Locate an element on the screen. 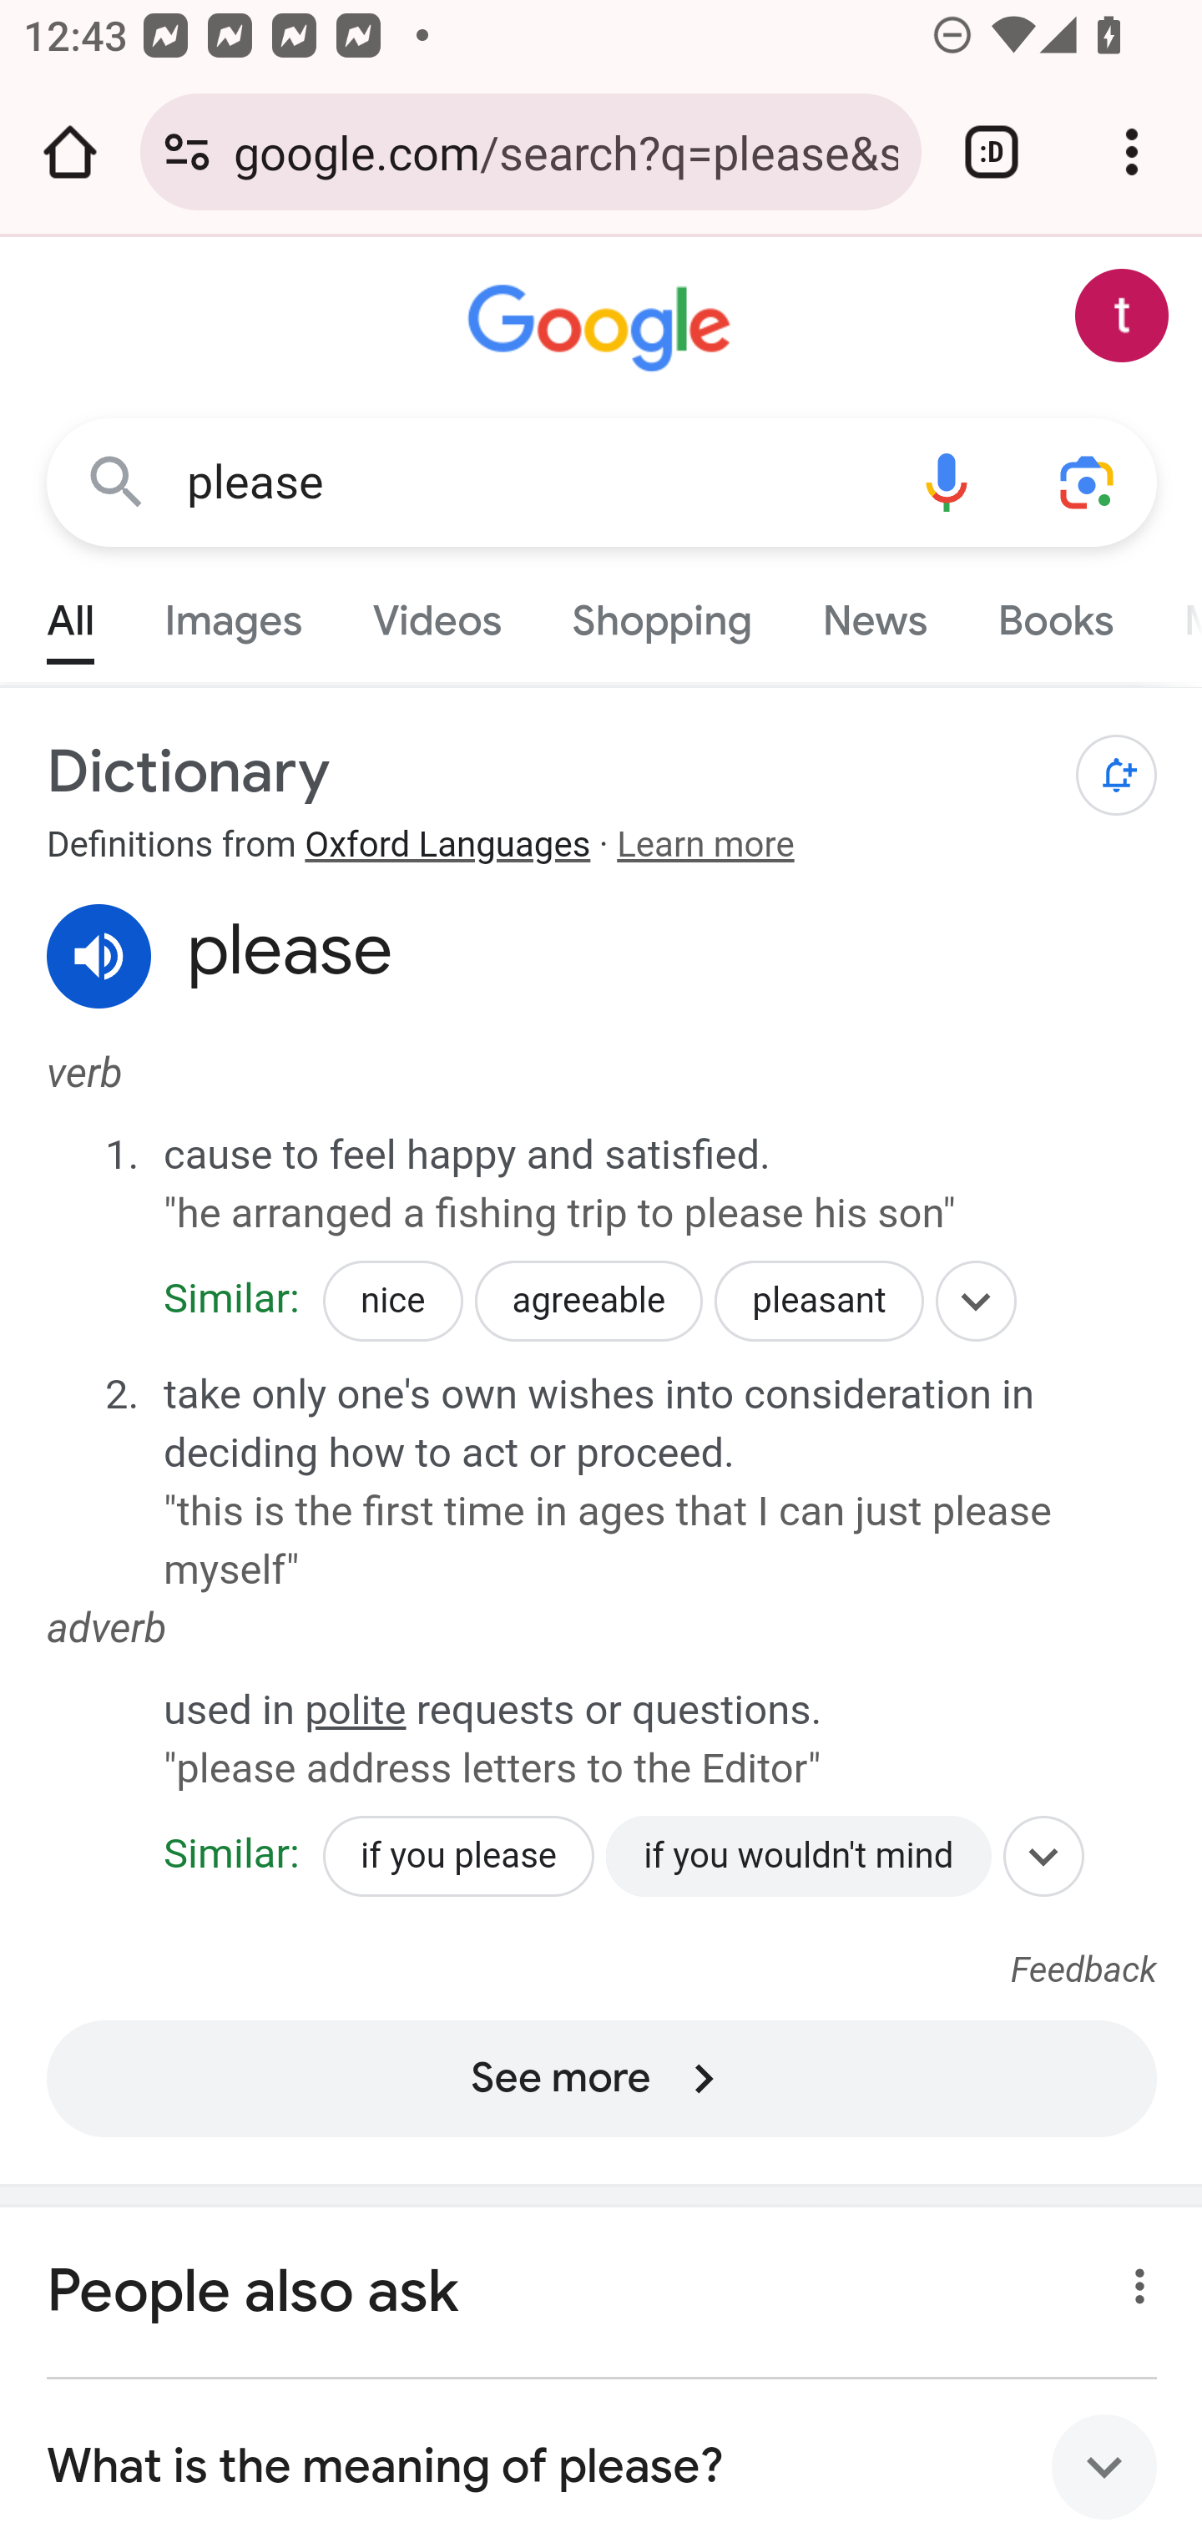  polite is located at coordinates (356, 1710).